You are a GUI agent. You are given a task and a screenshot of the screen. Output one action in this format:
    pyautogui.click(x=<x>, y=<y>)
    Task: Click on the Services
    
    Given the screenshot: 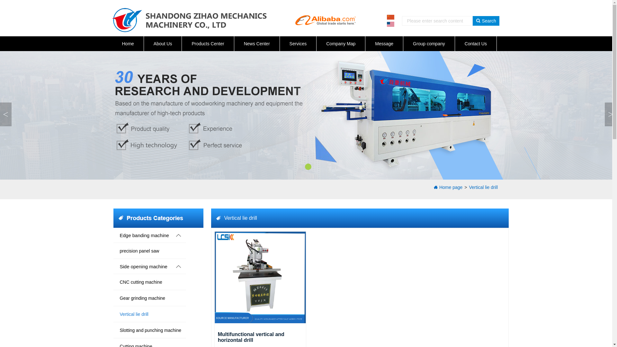 What is the action you would take?
    pyautogui.click(x=298, y=43)
    